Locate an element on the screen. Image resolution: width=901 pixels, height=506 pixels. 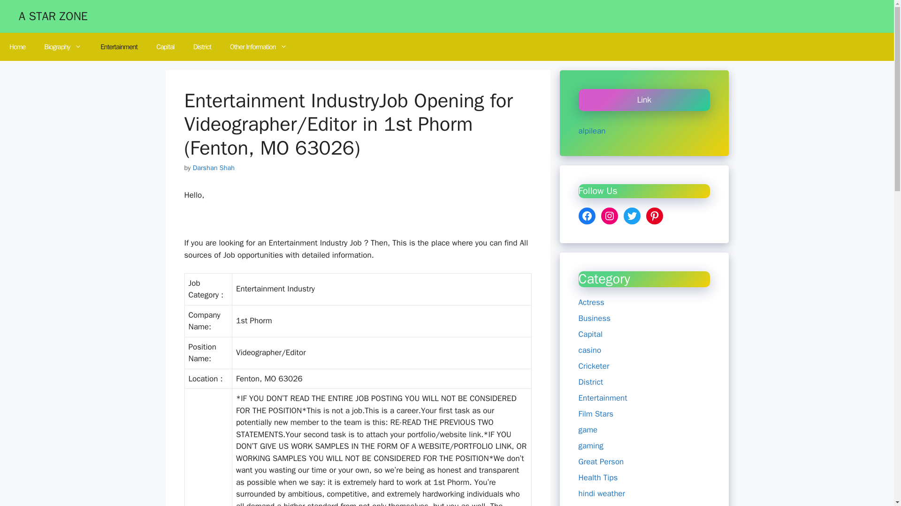
Business is located at coordinates (594, 318).